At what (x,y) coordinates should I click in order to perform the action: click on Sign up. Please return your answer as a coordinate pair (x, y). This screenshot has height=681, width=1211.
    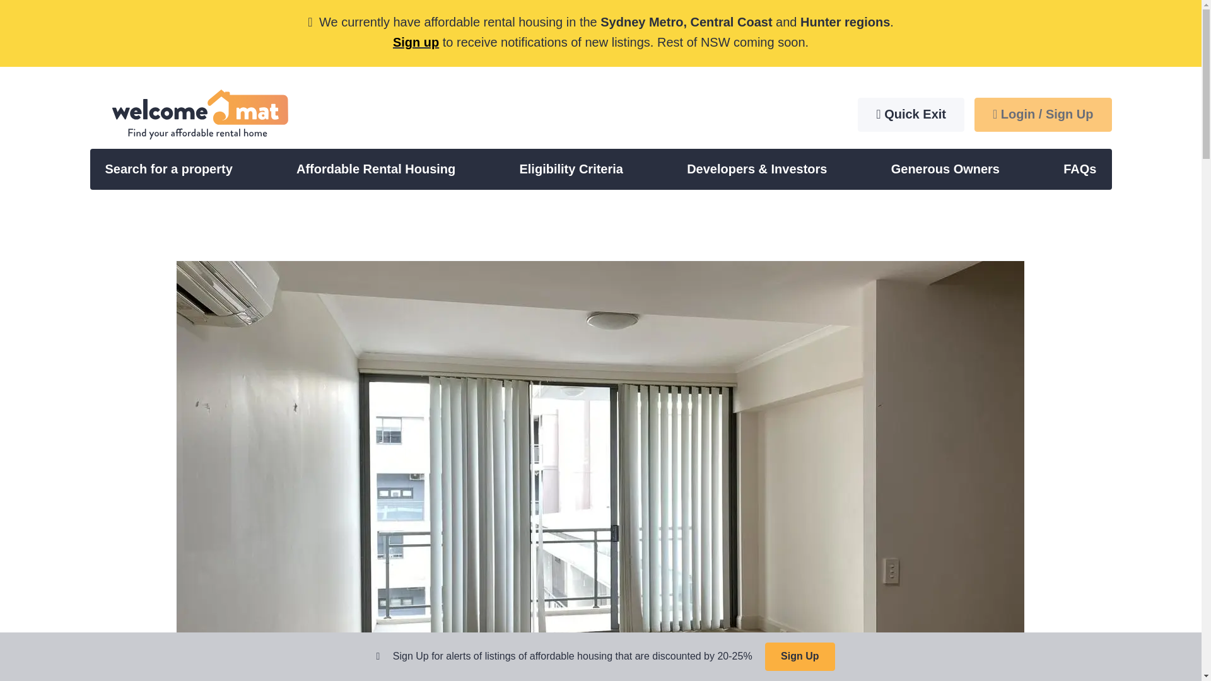
    Looking at the image, I should click on (415, 42).